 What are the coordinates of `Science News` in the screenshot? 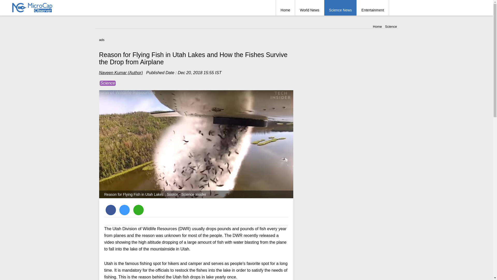 It's located at (341, 8).